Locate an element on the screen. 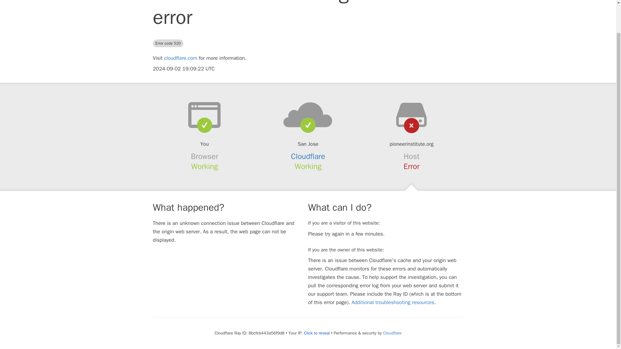 The width and height of the screenshot is (621, 349). cloudflare.com is located at coordinates (180, 58).